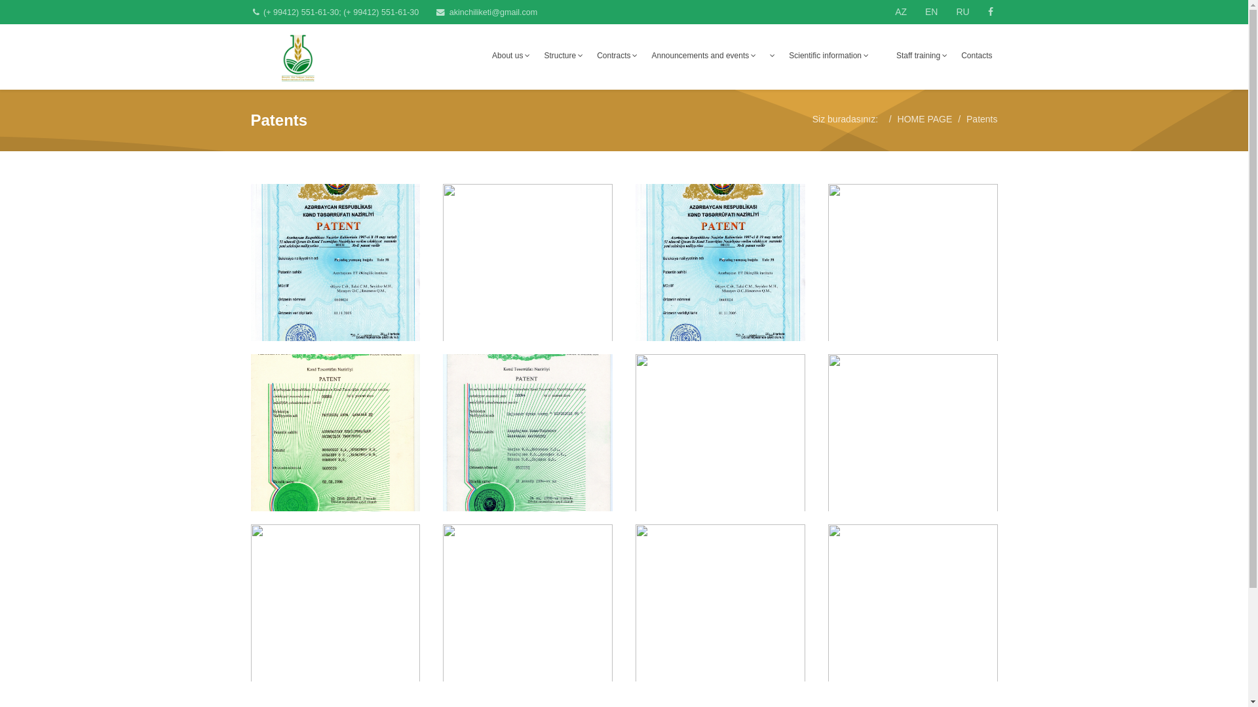  What do you see at coordinates (922, 56) in the screenshot?
I see `Staff training` at bounding box center [922, 56].